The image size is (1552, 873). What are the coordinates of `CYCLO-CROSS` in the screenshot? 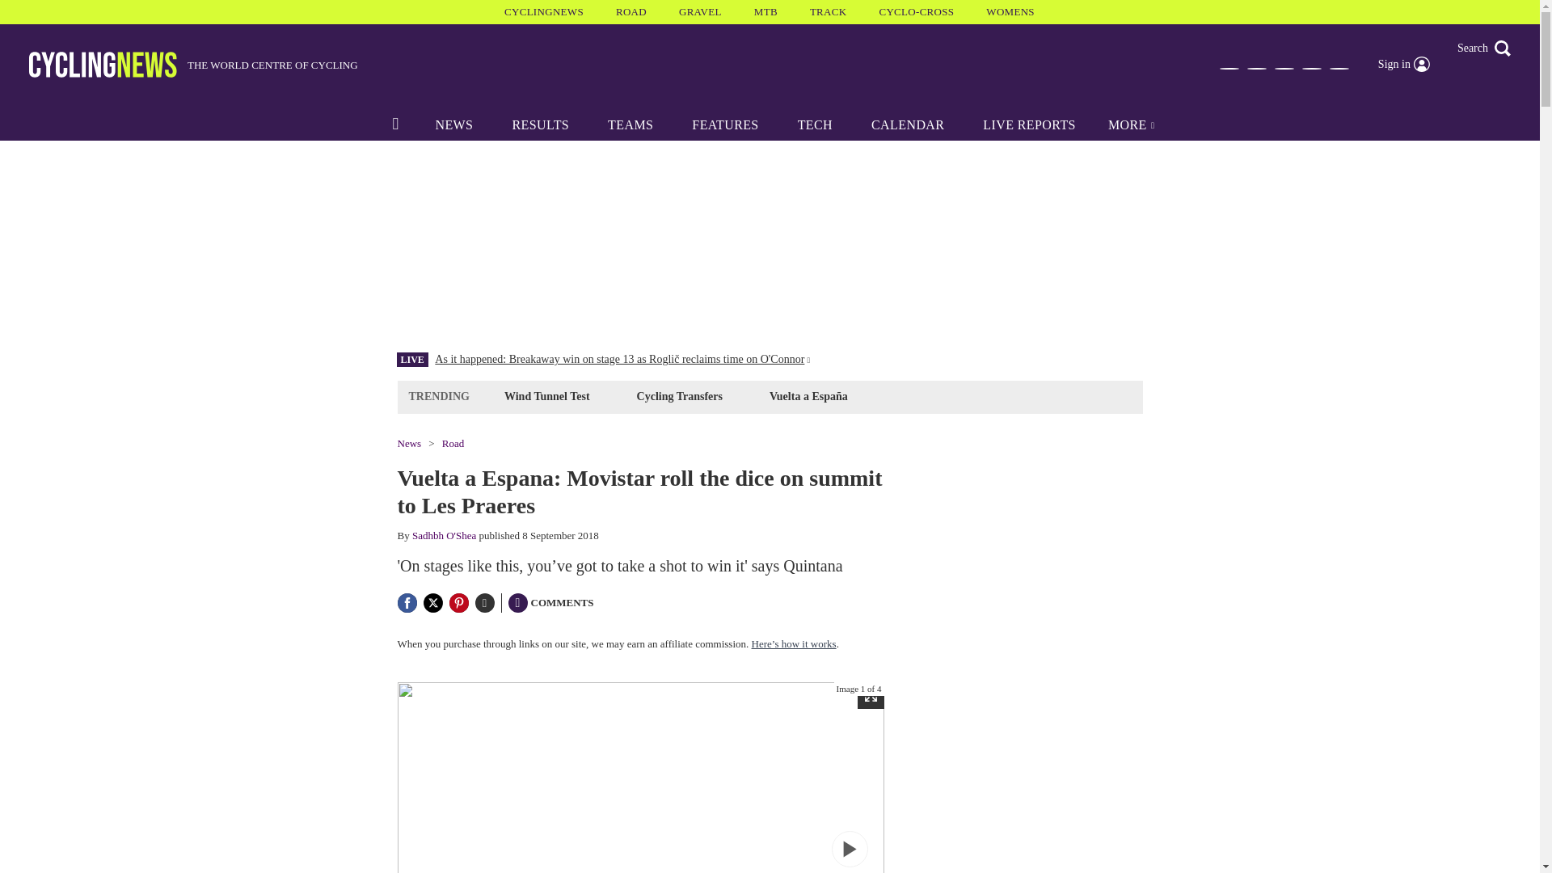 It's located at (916, 11).